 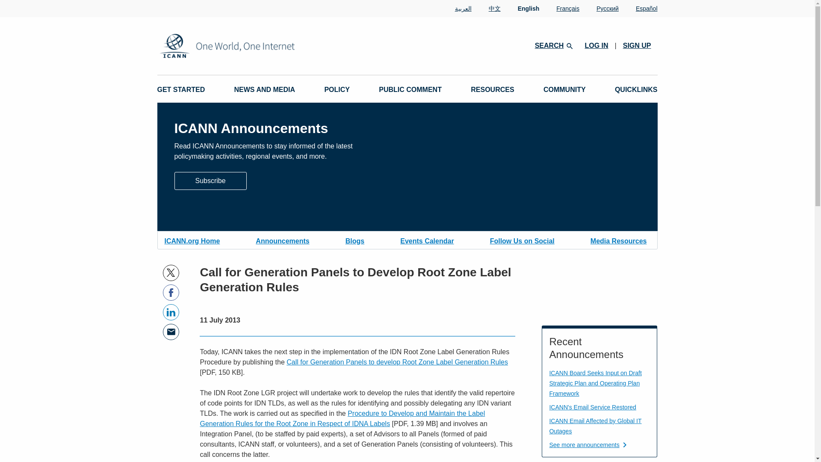 I want to click on QUICKLINKS, so click(x=636, y=90).